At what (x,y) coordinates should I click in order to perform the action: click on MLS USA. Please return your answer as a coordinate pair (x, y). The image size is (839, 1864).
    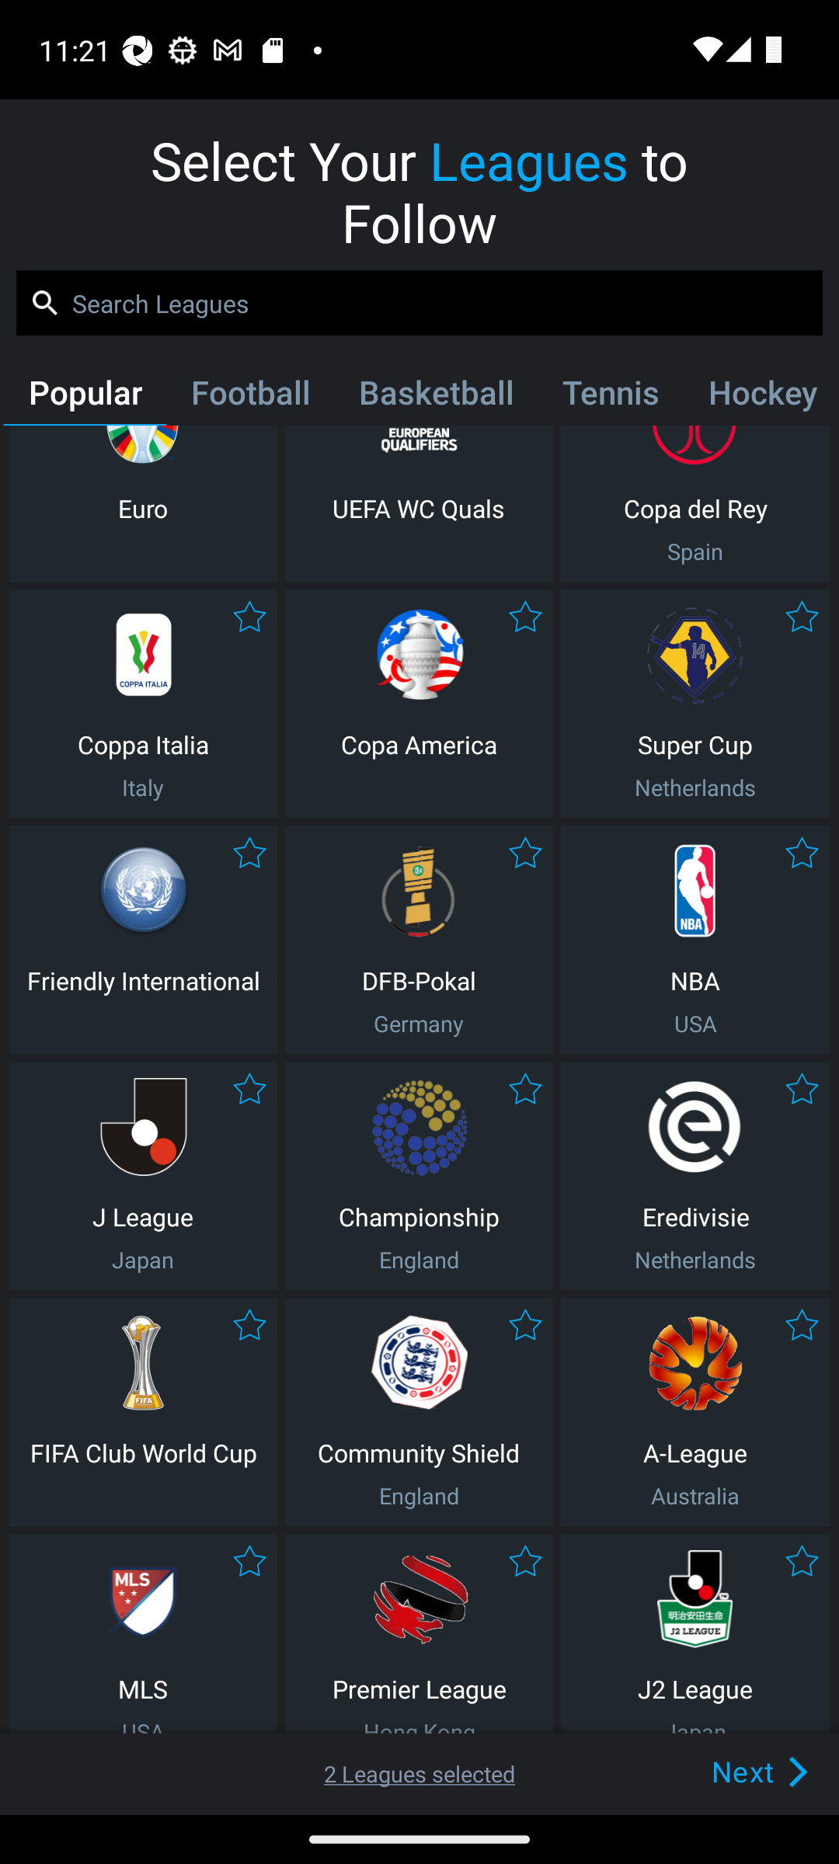
    Looking at the image, I should click on (143, 1634).